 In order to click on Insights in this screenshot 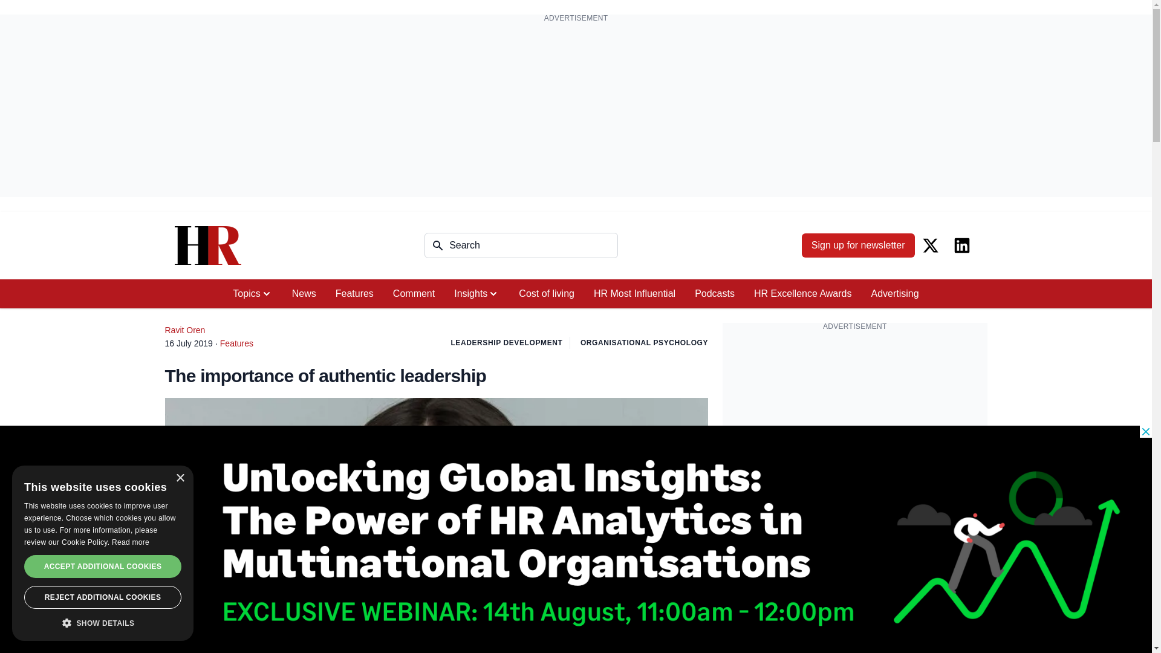, I will do `click(476, 294)`.